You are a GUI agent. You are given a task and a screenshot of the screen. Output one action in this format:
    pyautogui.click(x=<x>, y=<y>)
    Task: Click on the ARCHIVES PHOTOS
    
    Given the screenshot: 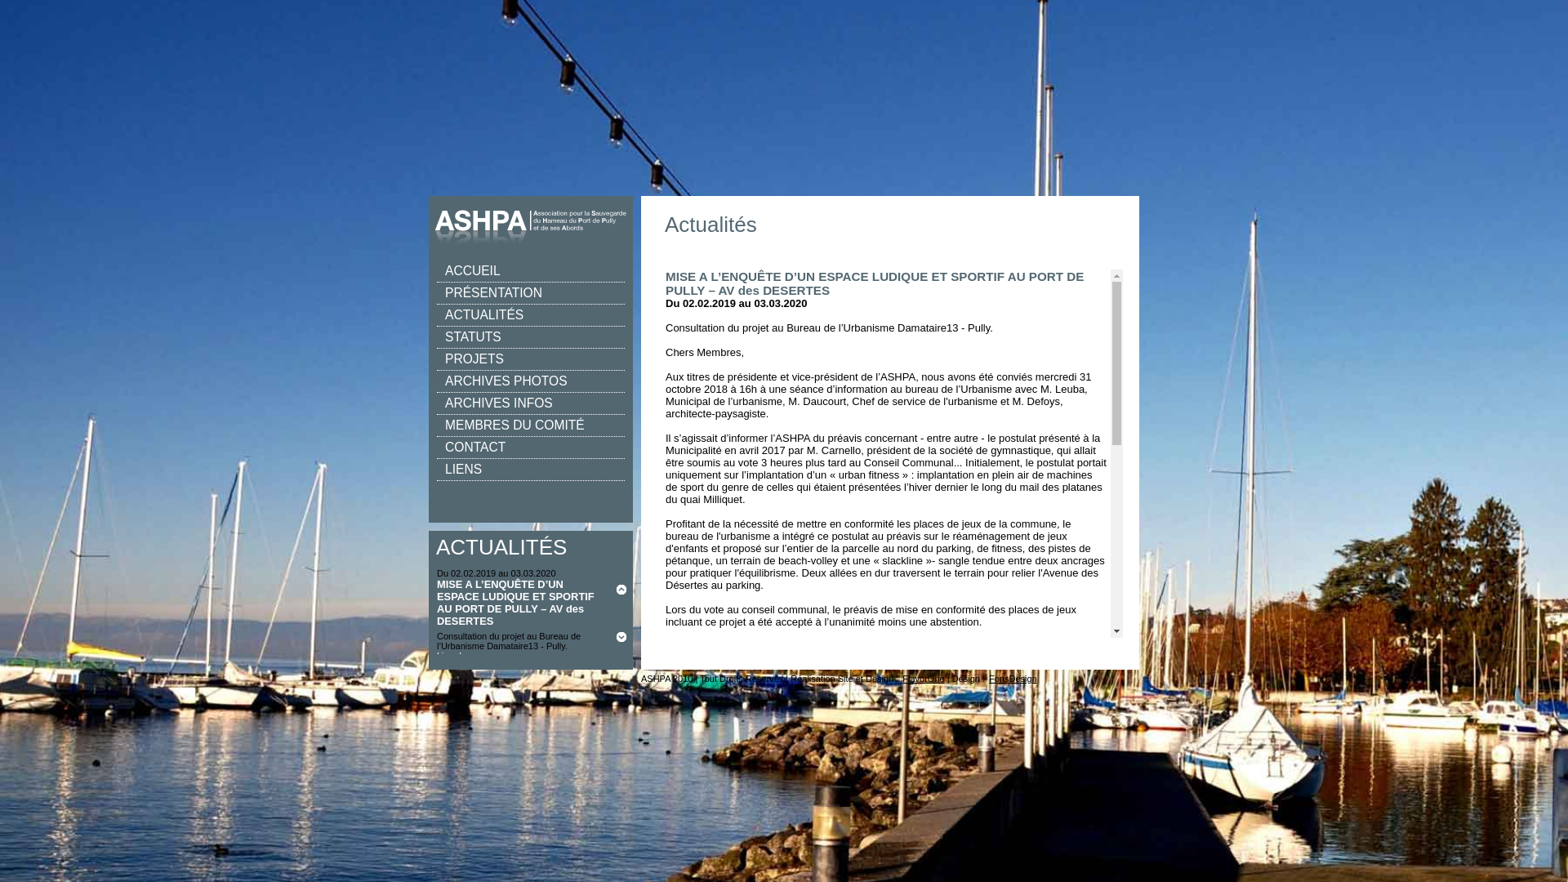 What is the action you would take?
    pyautogui.click(x=531, y=382)
    